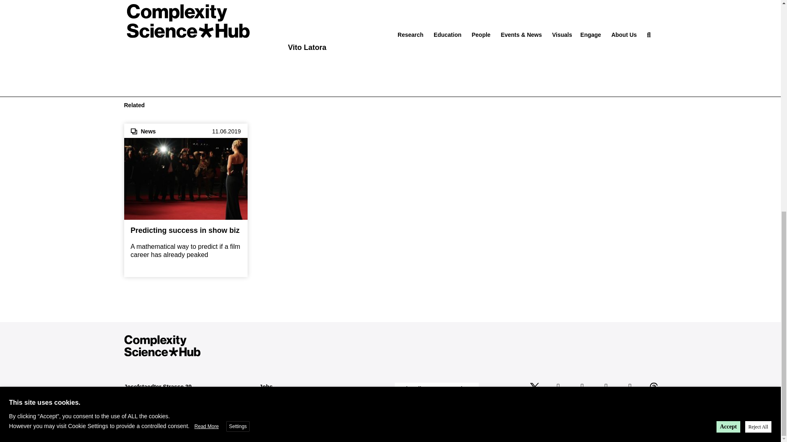 The height and width of the screenshot is (442, 787). I want to click on Vito-Latora-500x500-1.jpg, so click(330, 20).